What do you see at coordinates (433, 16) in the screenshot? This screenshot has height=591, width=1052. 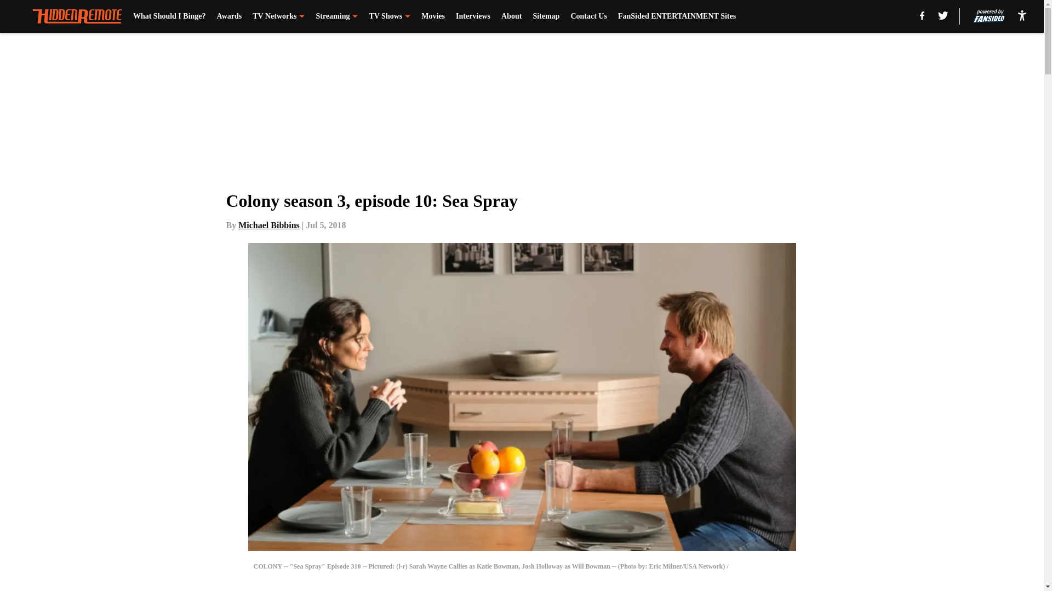 I see `Movies` at bounding box center [433, 16].